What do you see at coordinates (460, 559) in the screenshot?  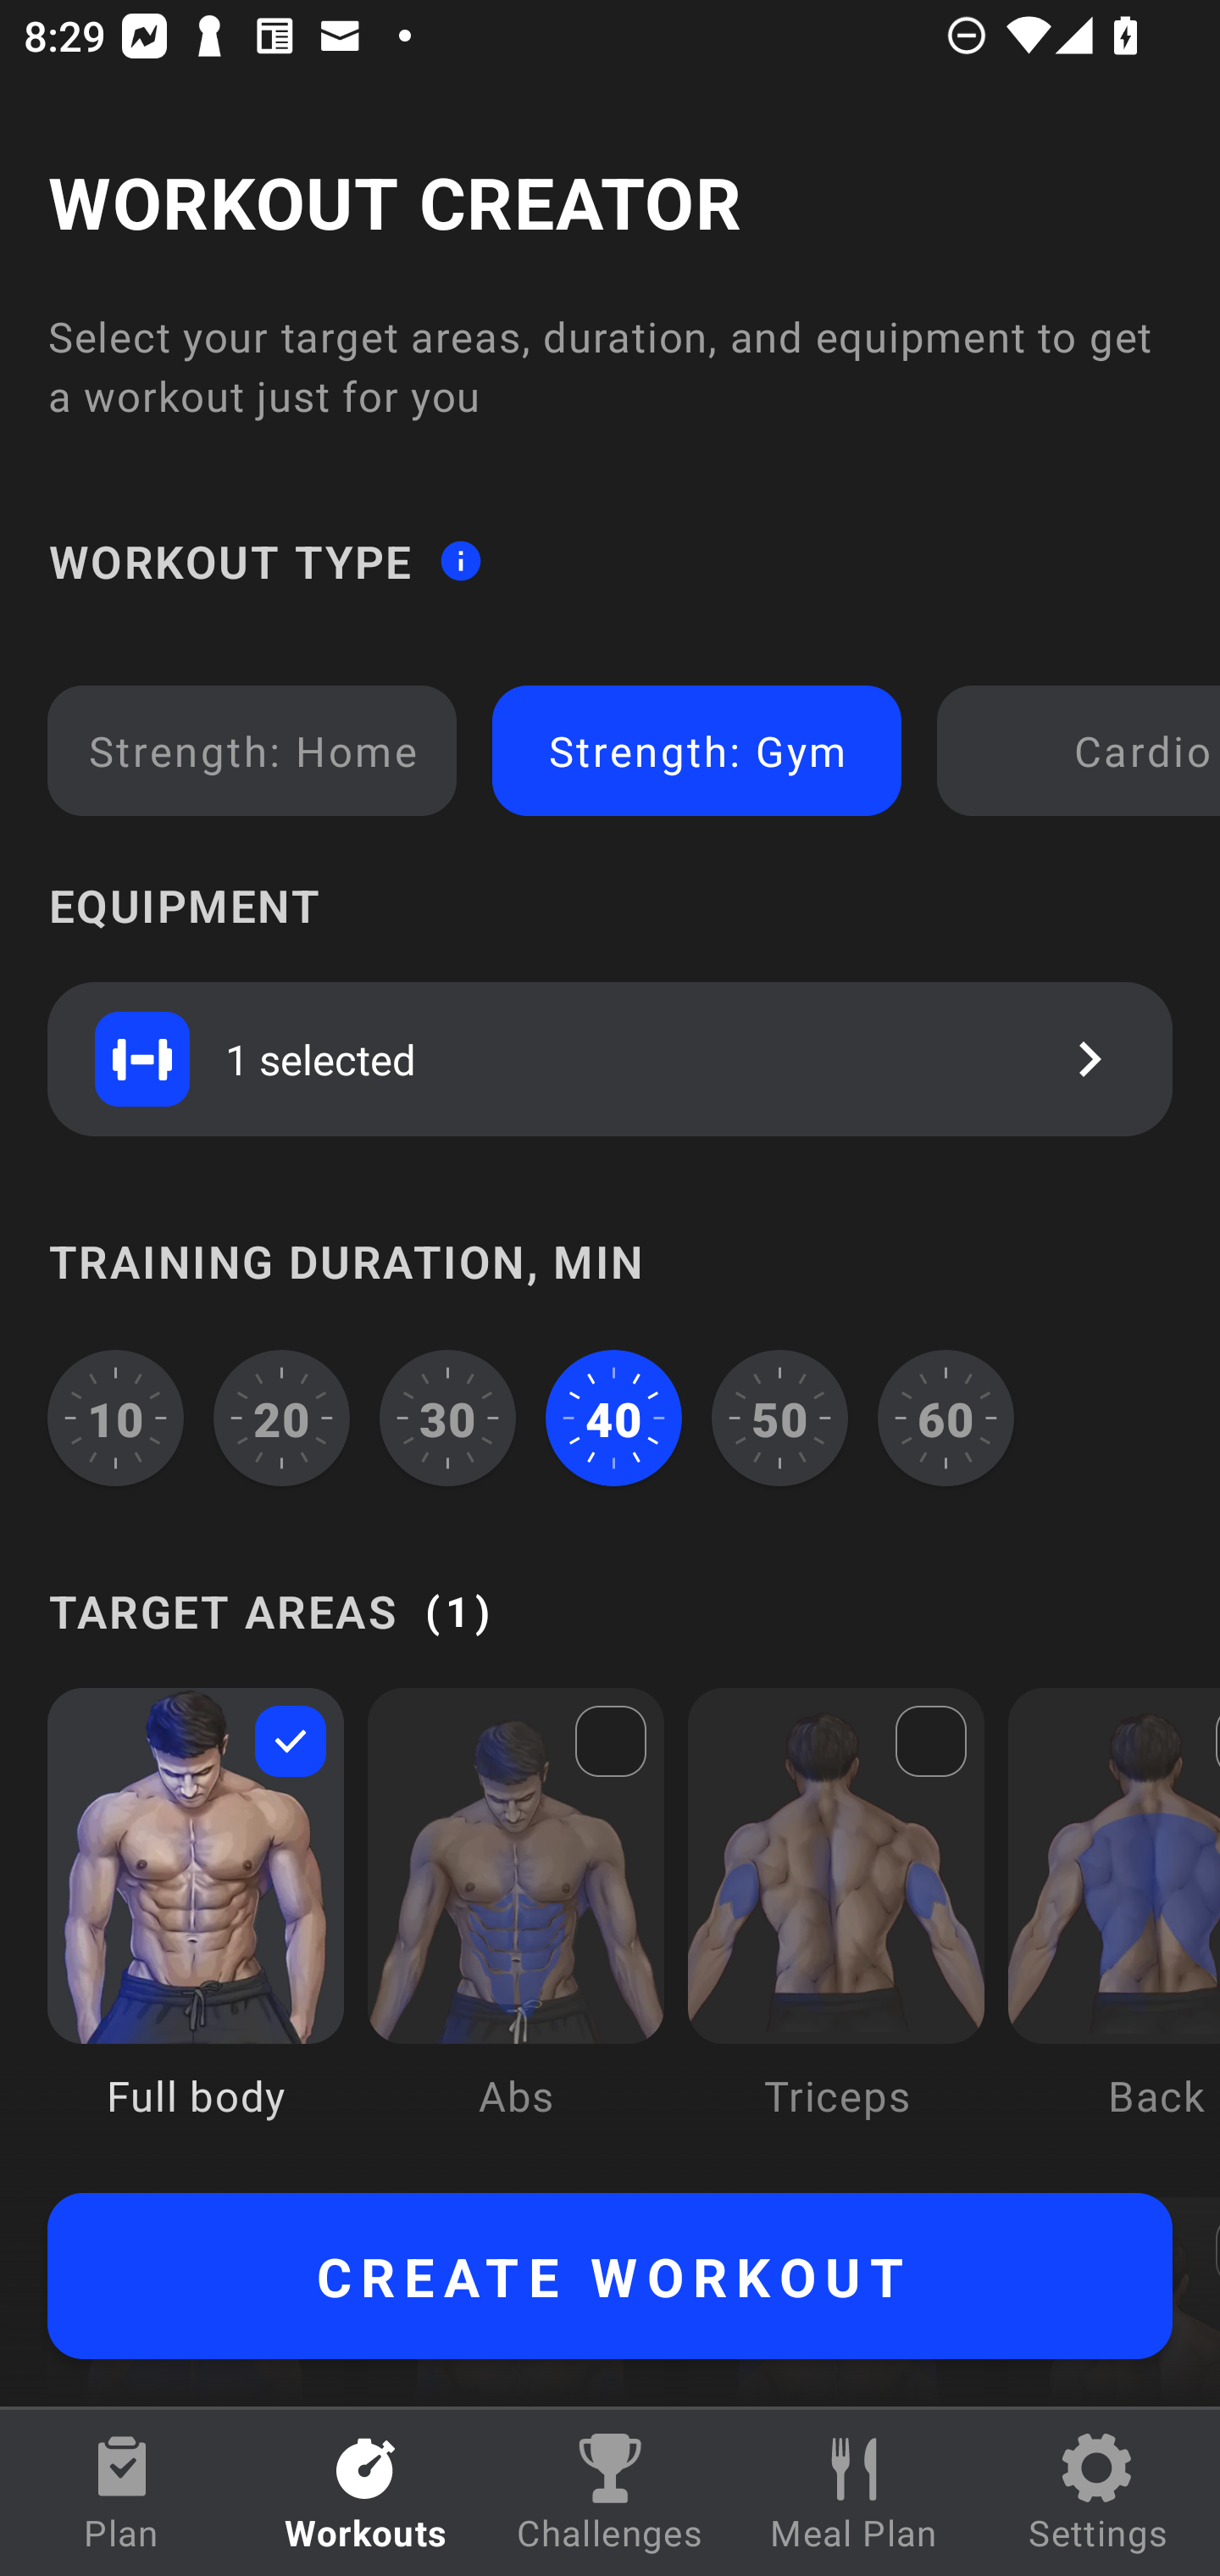 I see `Workout type information button` at bounding box center [460, 559].